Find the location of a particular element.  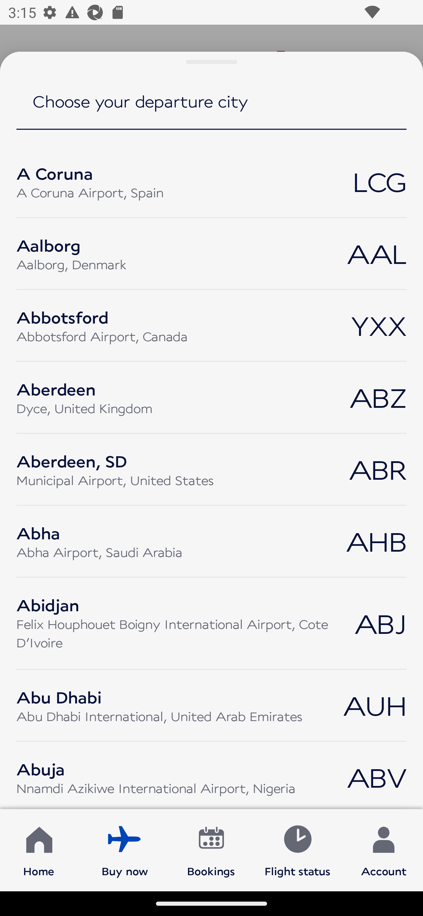

Flight status is located at coordinates (297, 850).